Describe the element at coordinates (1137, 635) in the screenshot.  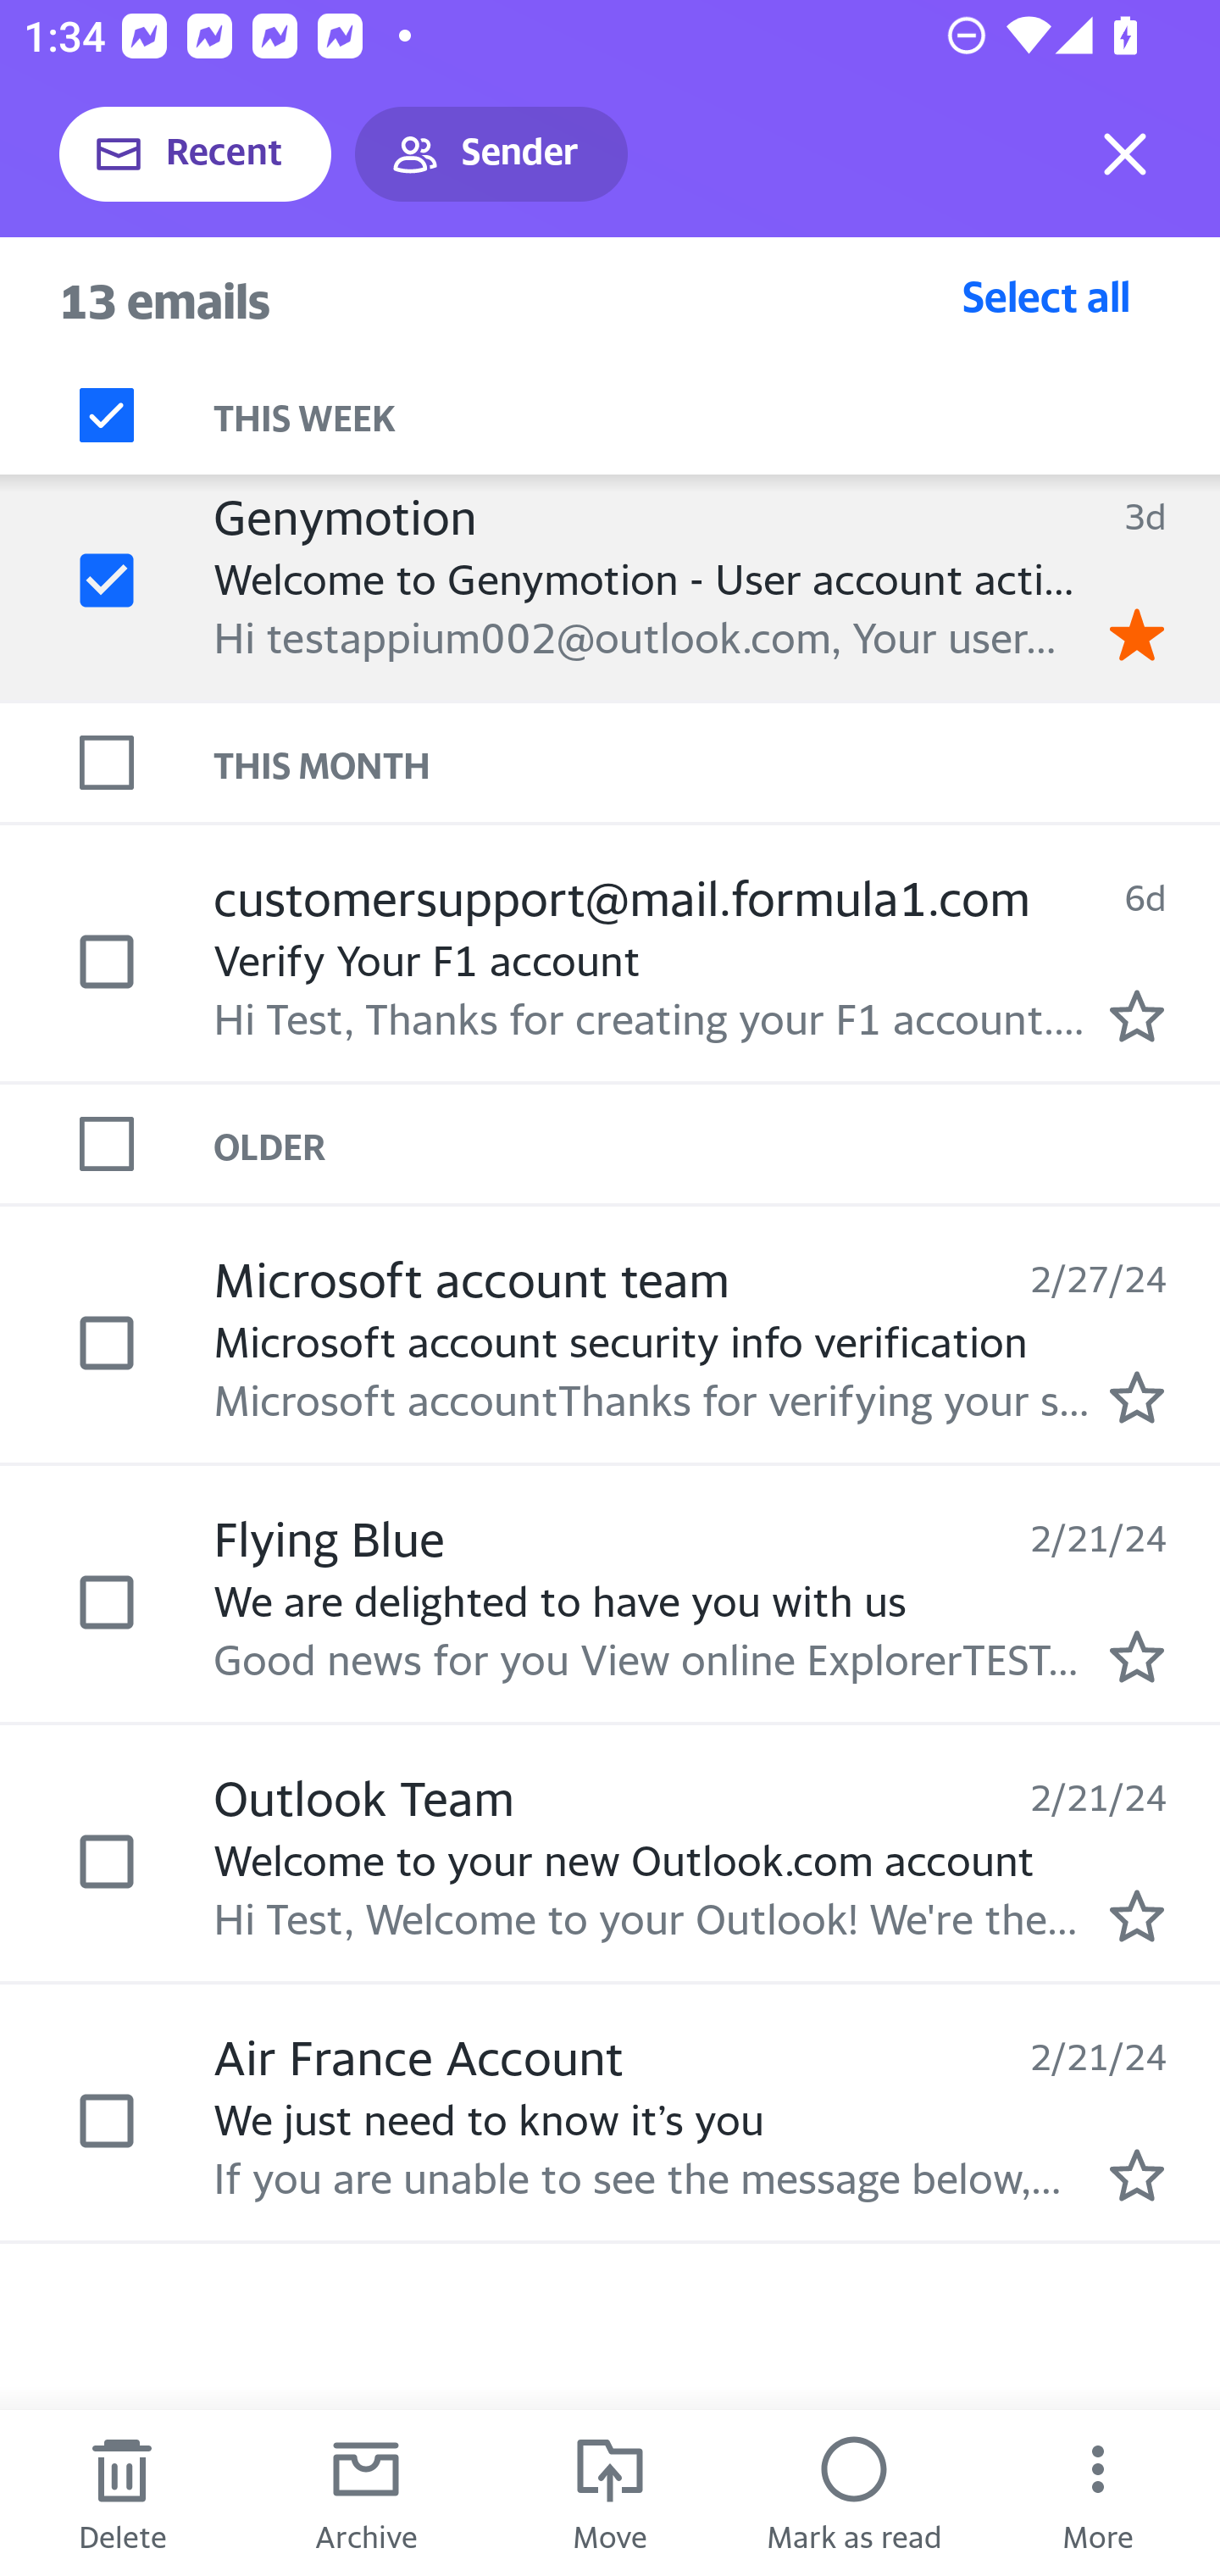
I see `Remove star.` at that location.